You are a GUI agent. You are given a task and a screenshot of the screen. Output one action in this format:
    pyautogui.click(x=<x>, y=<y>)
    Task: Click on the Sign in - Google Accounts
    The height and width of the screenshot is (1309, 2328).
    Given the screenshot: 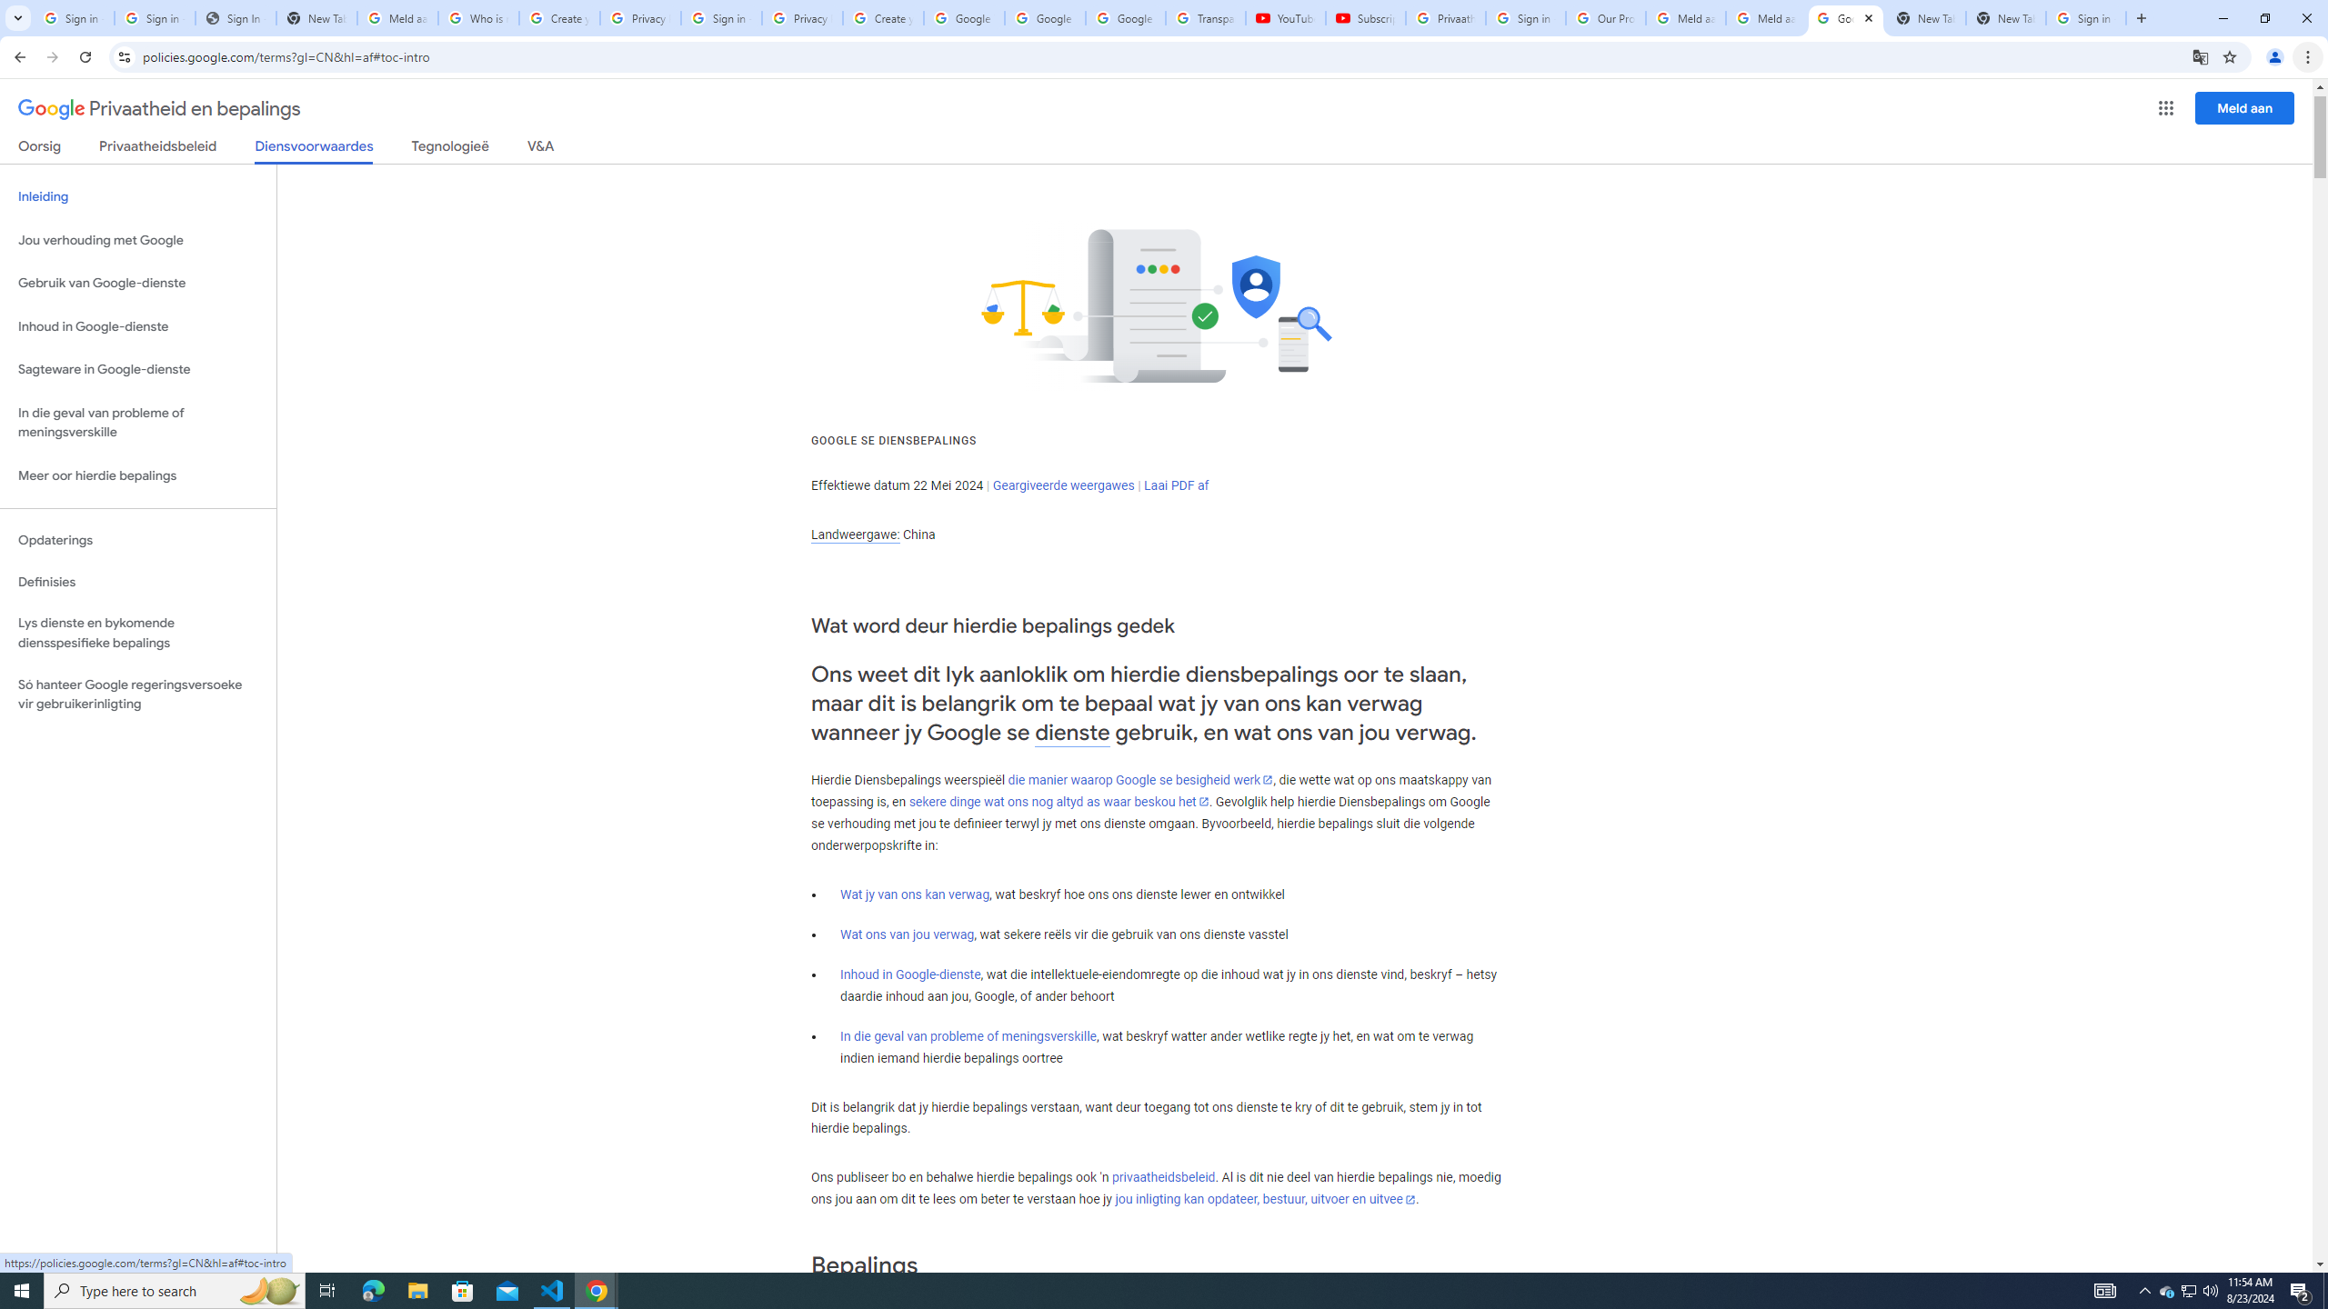 What is the action you would take?
    pyautogui.click(x=156, y=18)
    